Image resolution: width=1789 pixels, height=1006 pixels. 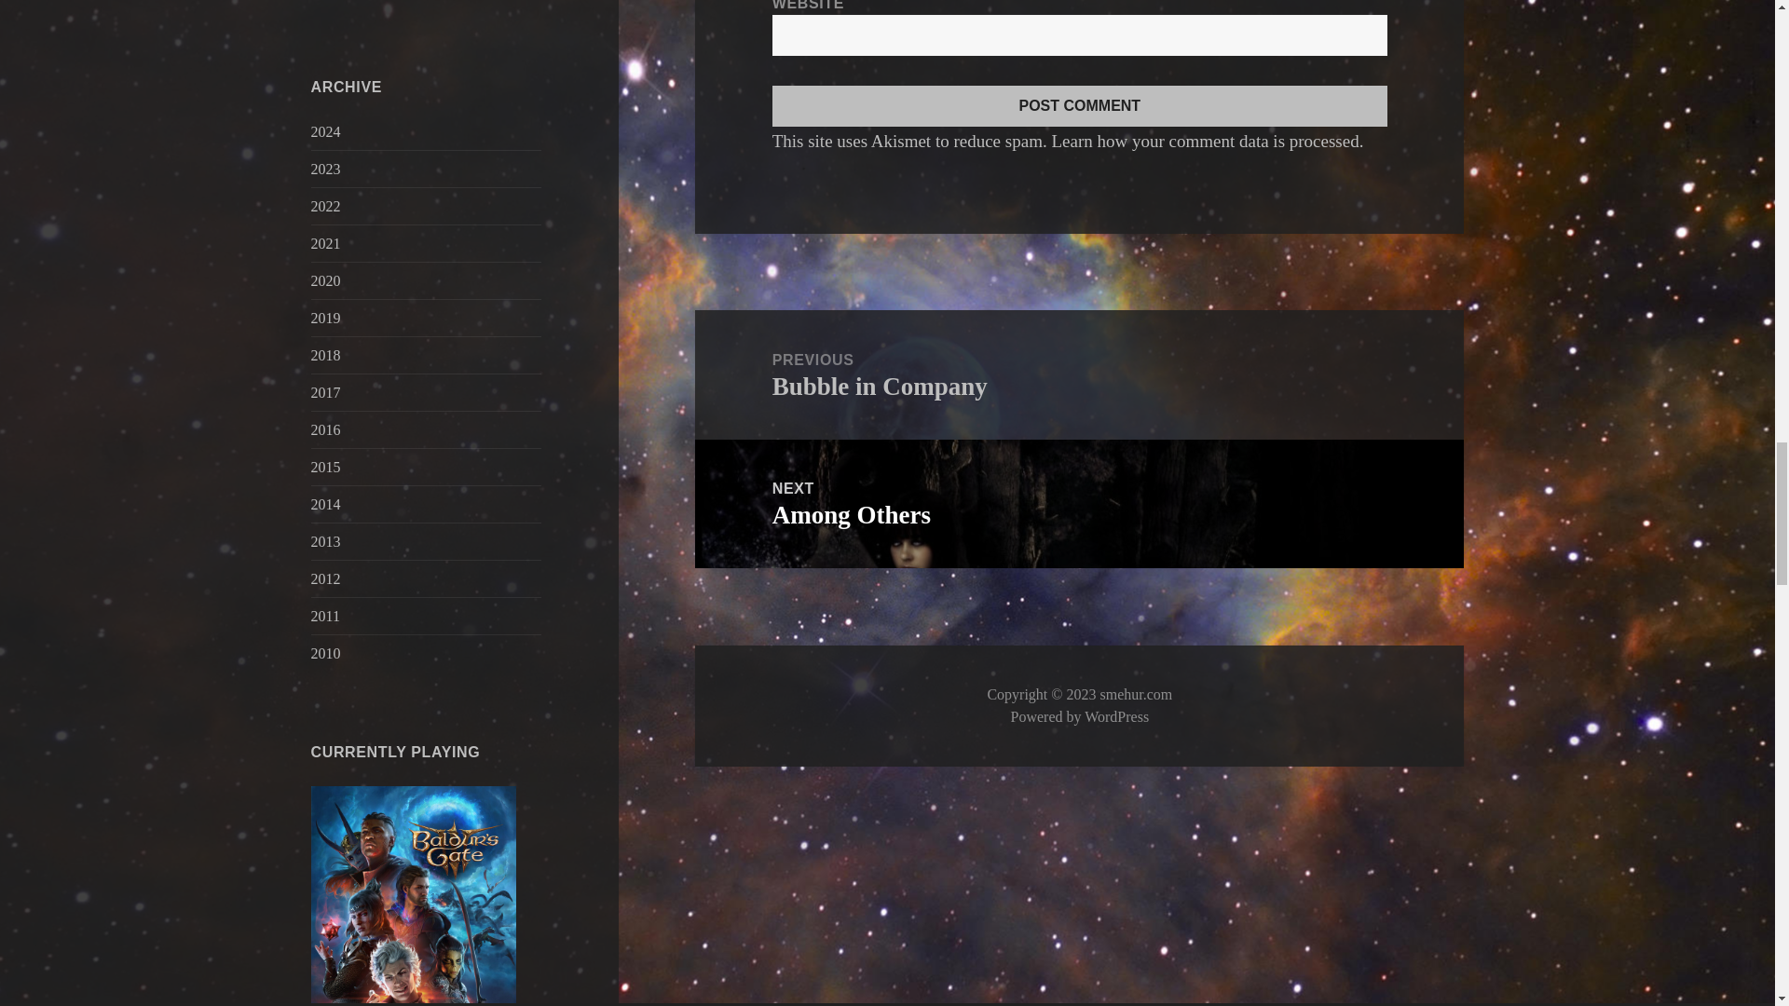 I want to click on Post Comment, so click(x=1080, y=106).